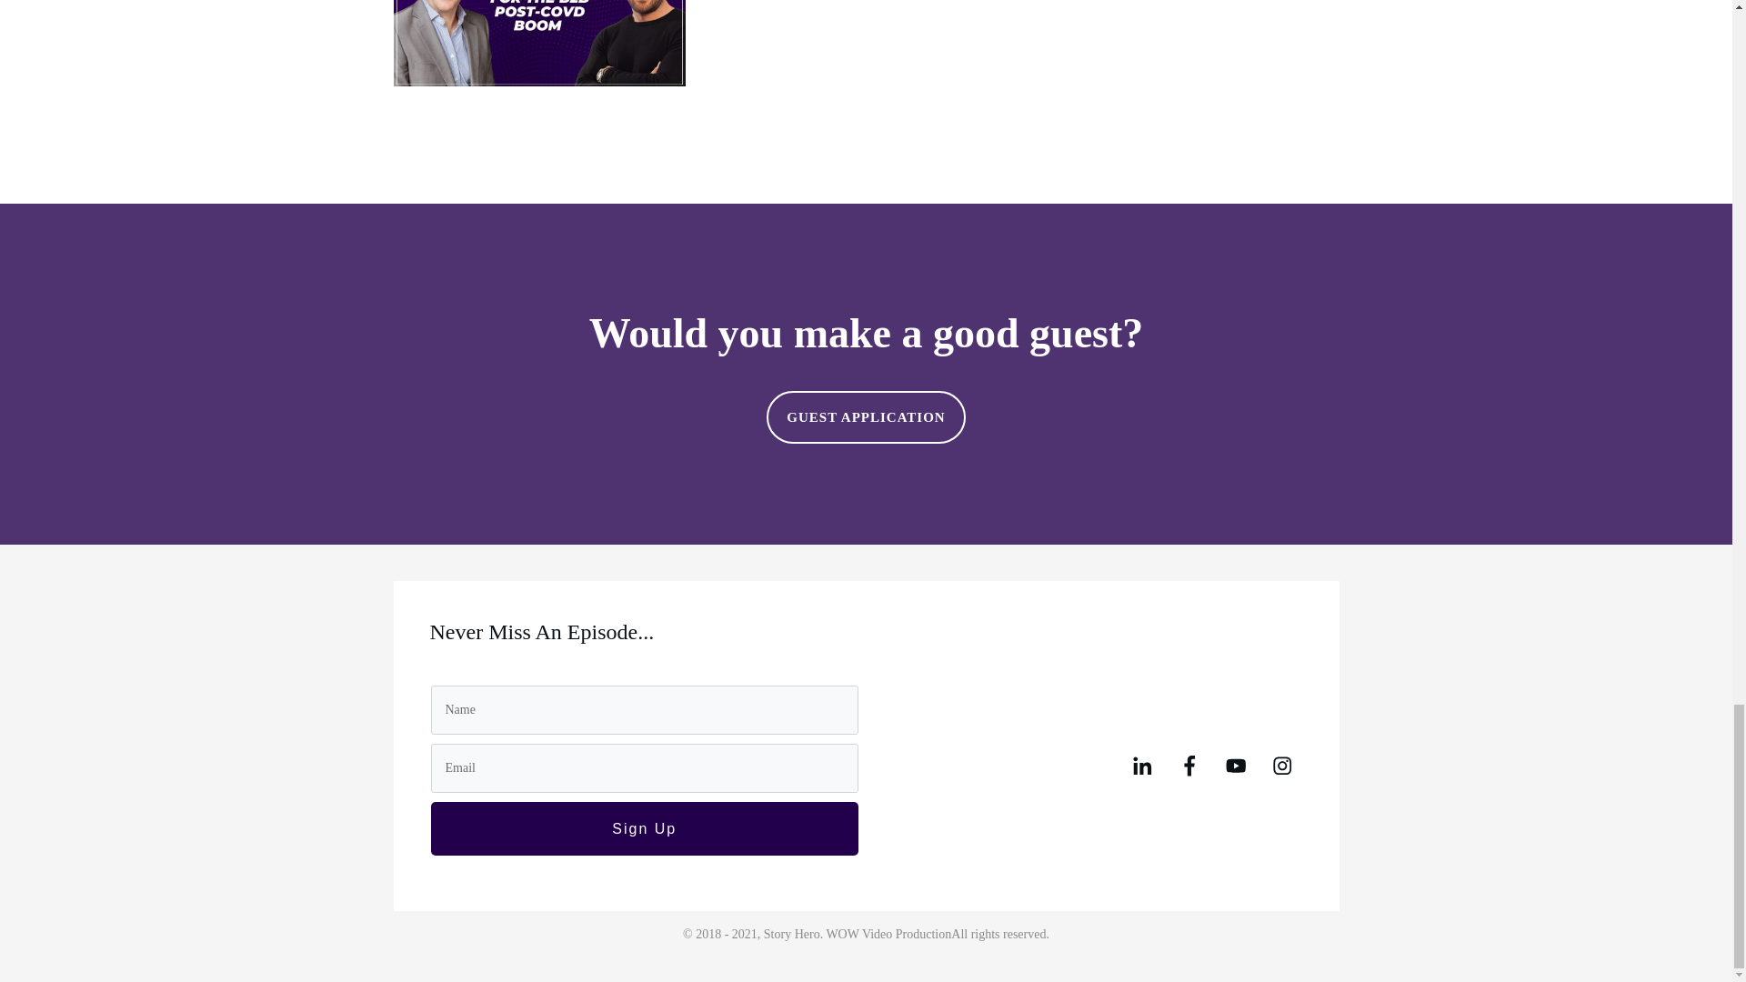  Describe the element at coordinates (865, 56) in the screenshot. I see `The Buying Four Confidences Which Need Addressing` at that location.